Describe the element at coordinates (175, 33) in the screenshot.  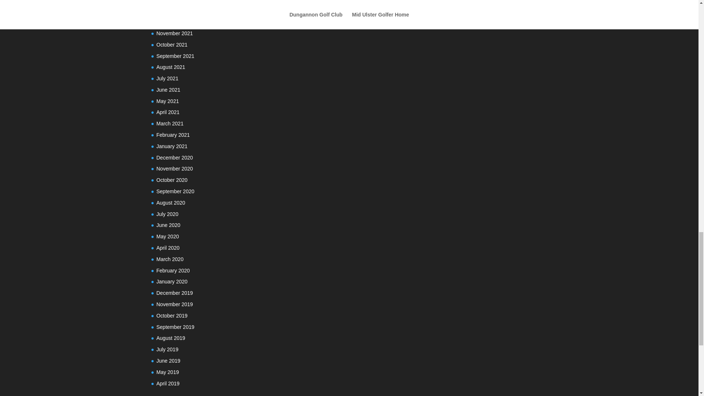
I see `November 2021` at that location.